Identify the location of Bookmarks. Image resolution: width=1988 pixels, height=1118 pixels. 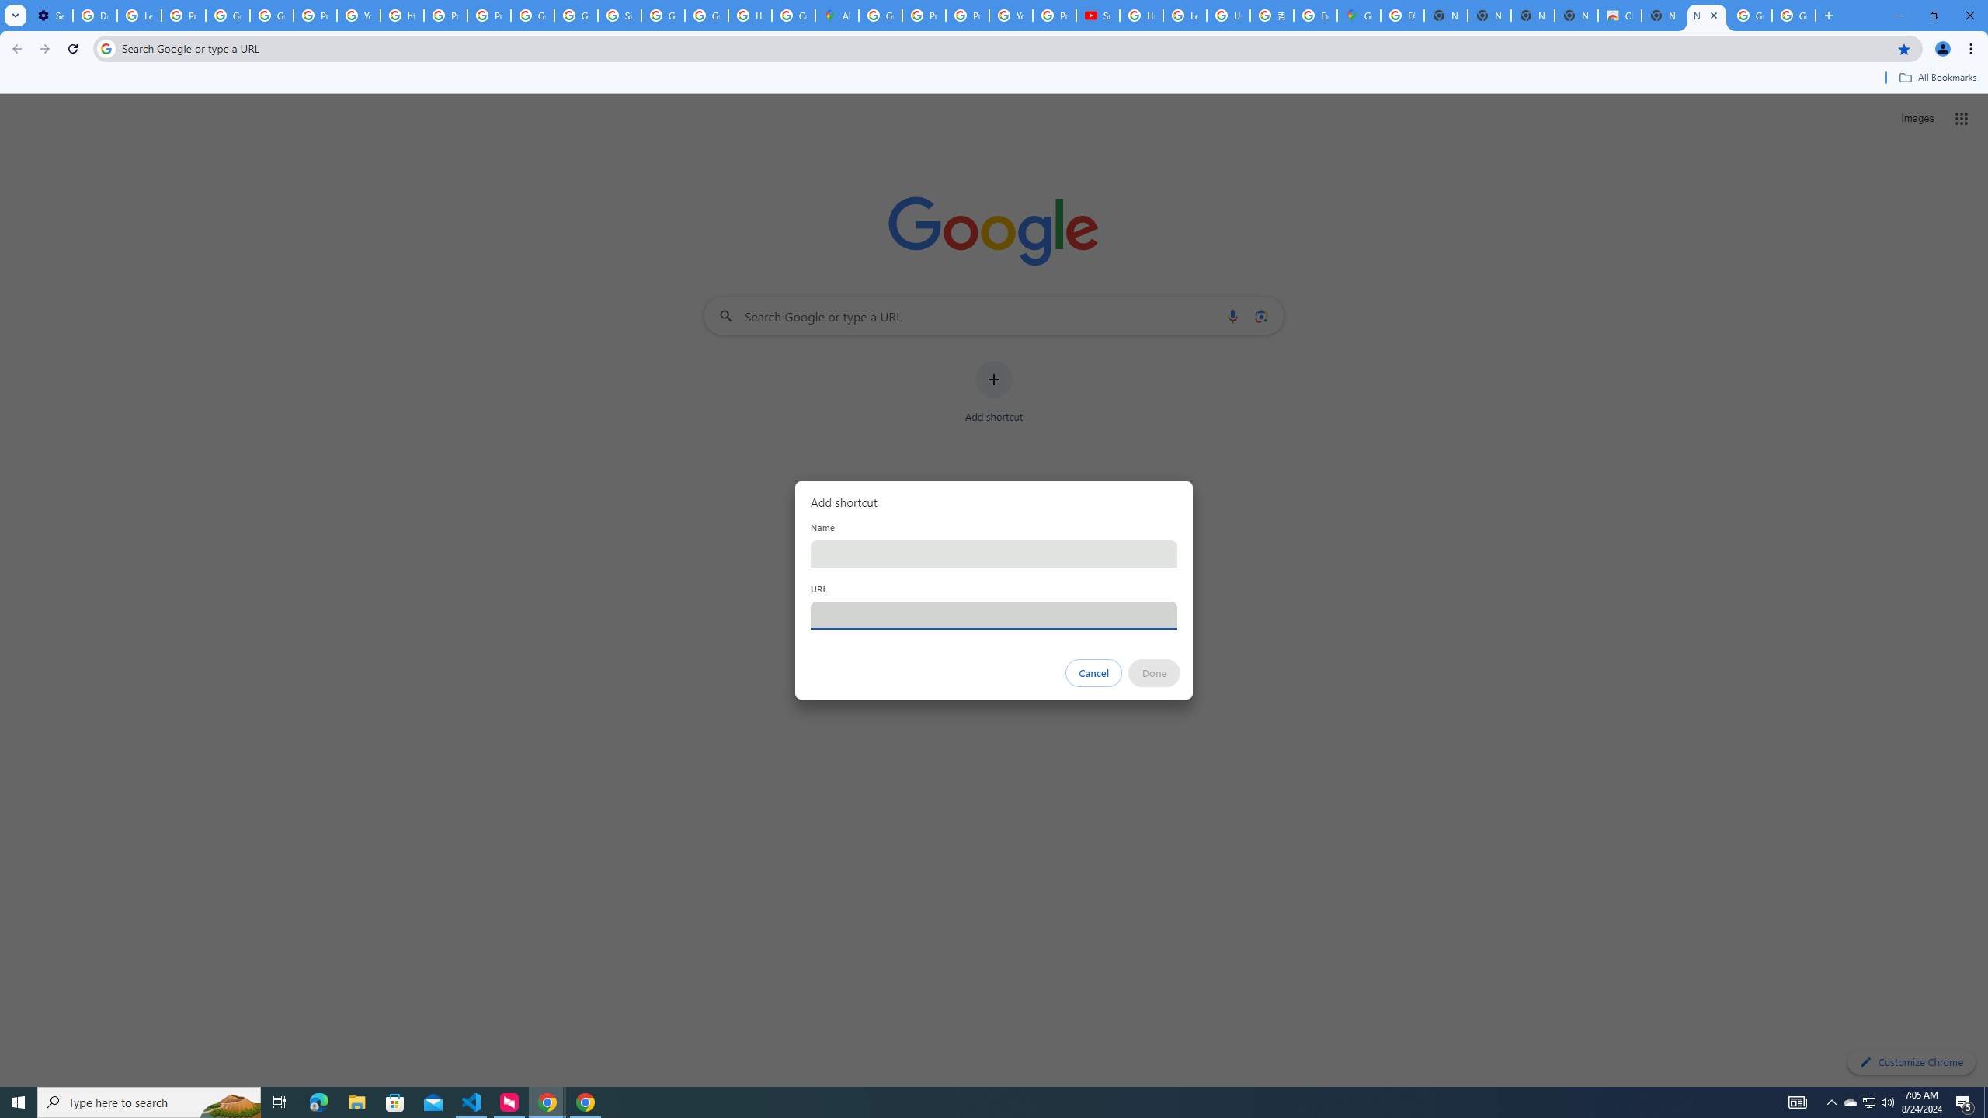
(994, 79).